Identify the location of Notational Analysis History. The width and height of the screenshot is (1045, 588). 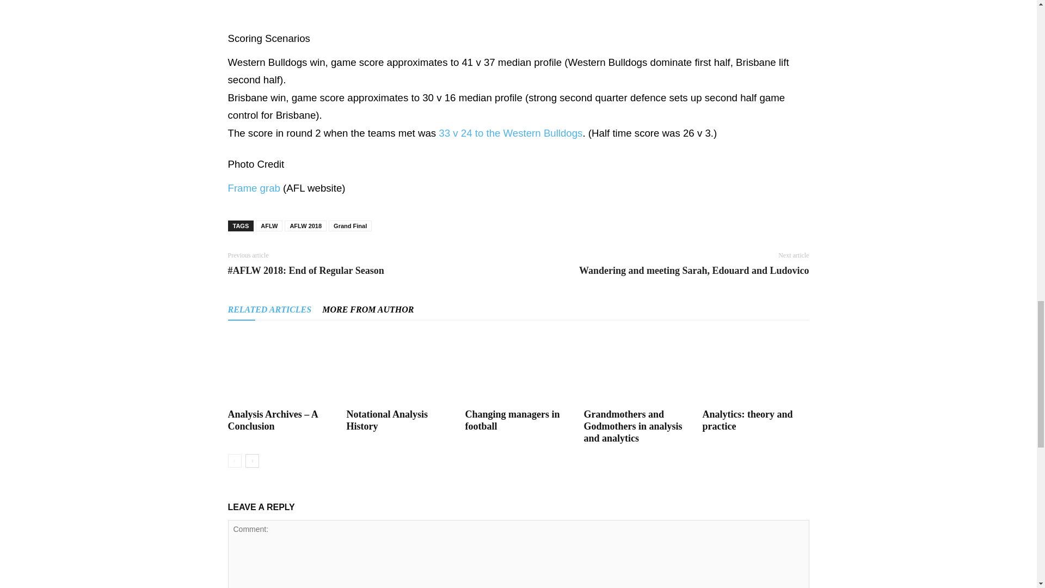
(399, 368).